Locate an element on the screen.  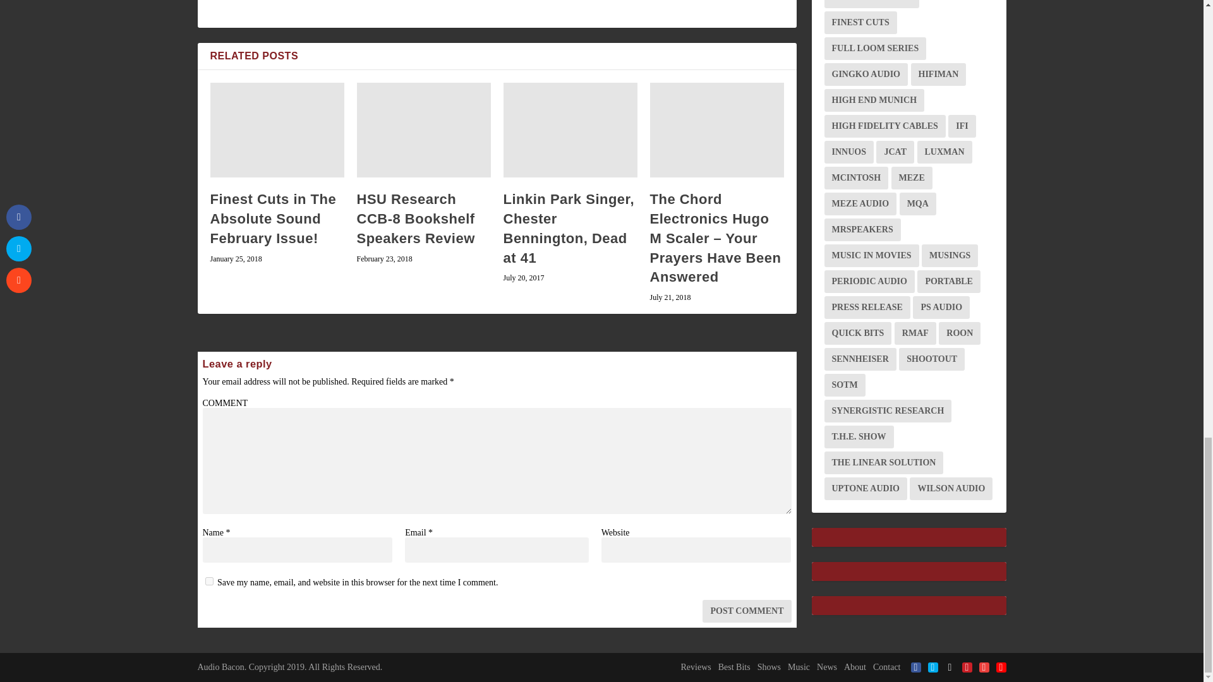
Post Comment is located at coordinates (746, 611).